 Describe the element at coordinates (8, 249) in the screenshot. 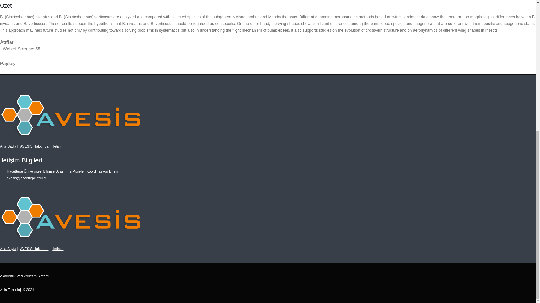

I see `Ana Sayfa` at that location.